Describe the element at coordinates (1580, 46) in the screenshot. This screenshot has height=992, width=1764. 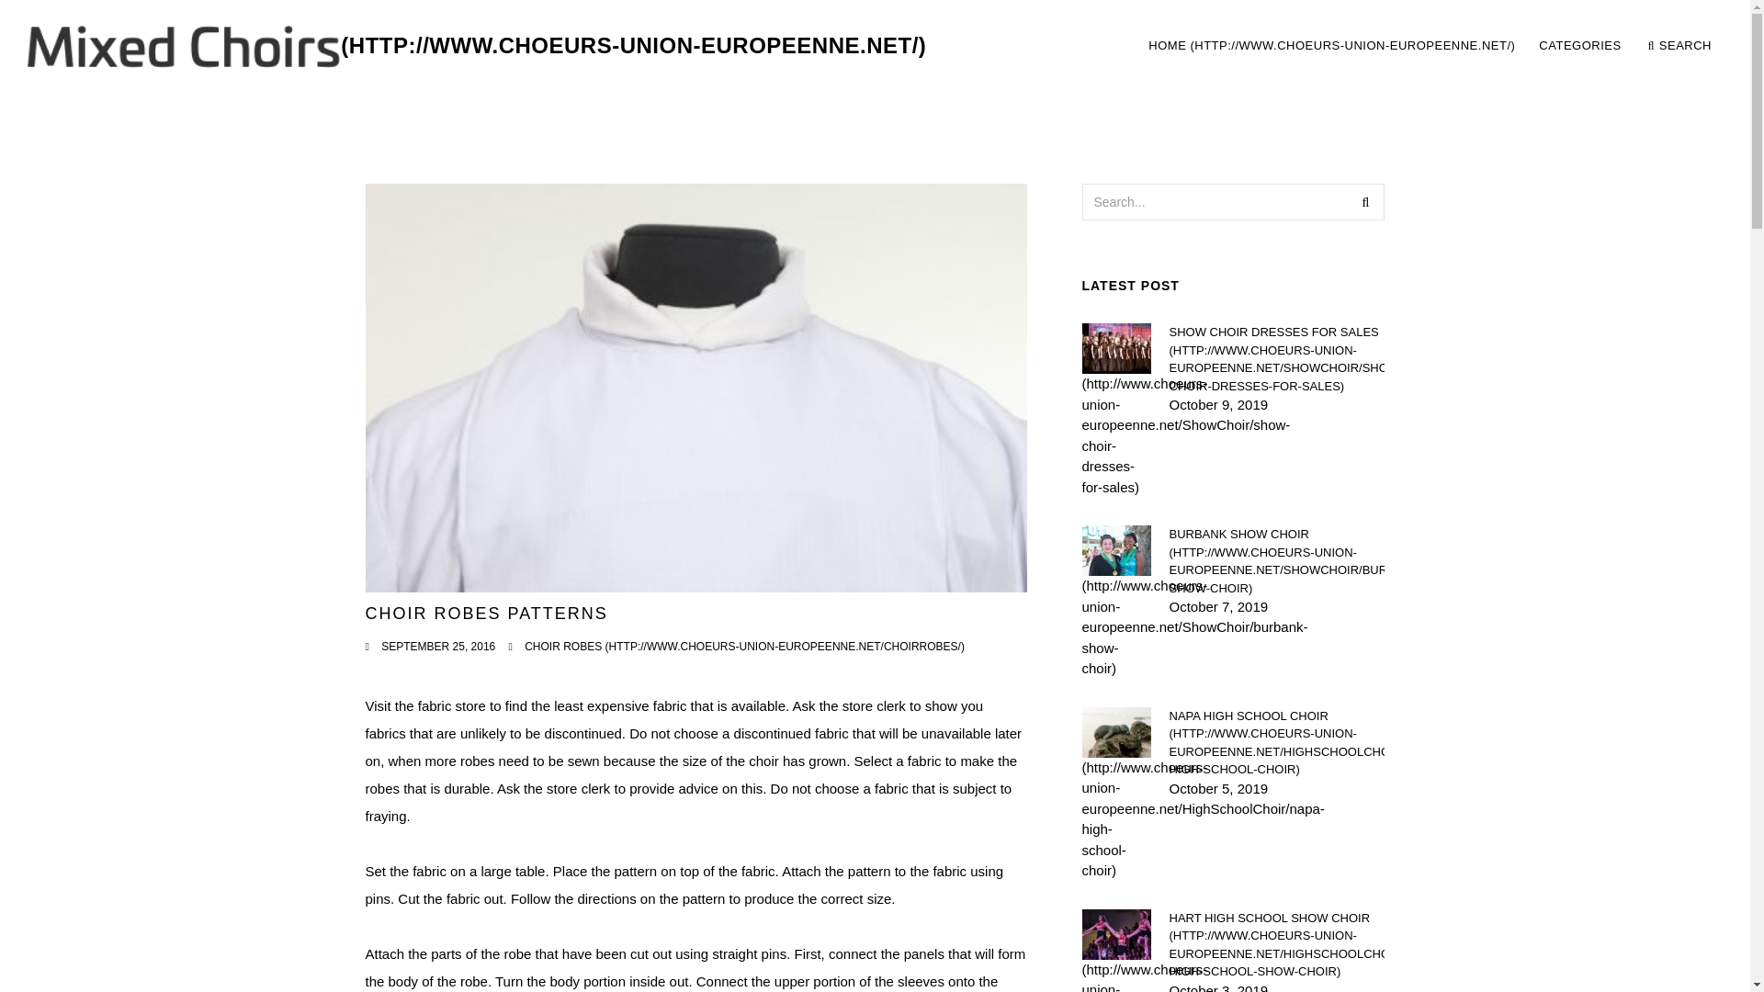
I see `BURBANK SHOW CHOIR` at that location.